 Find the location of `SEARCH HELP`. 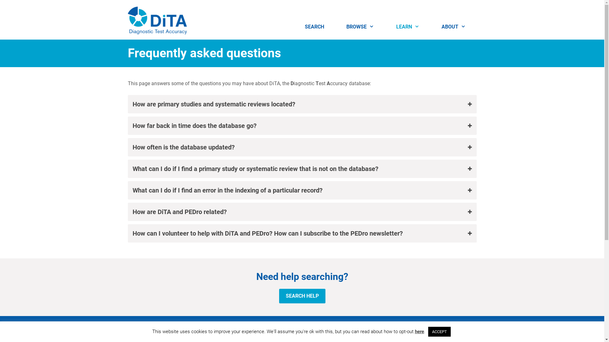

SEARCH HELP is located at coordinates (302, 296).